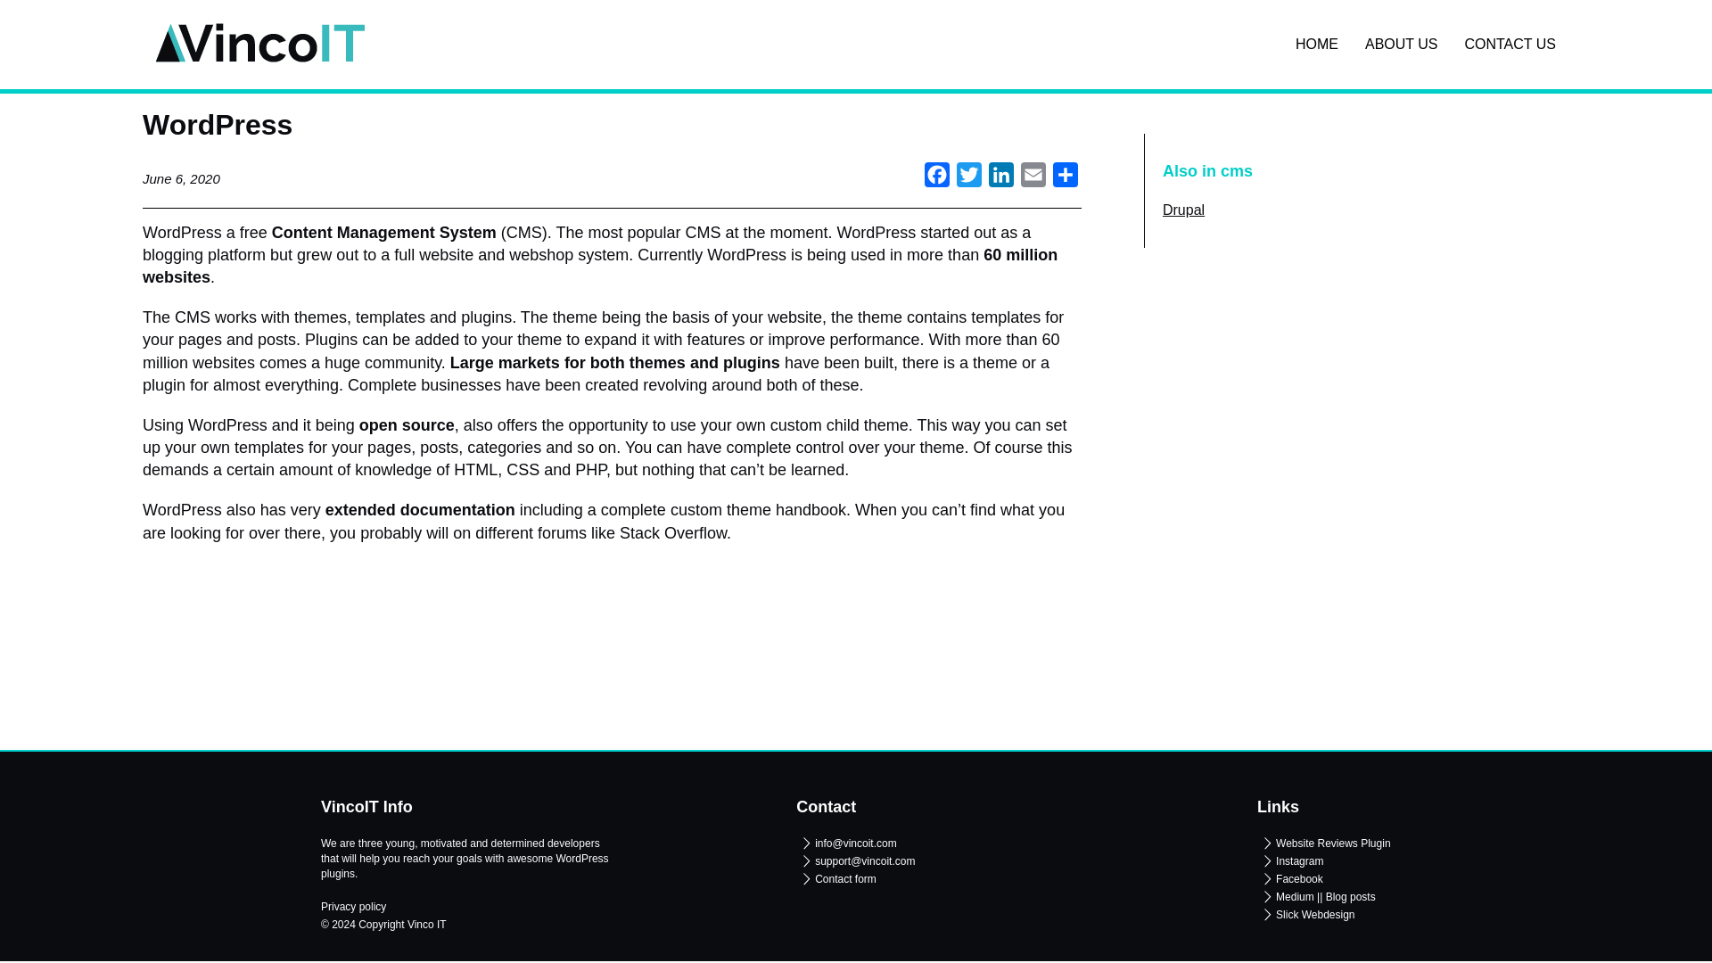 Image resolution: width=1712 pixels, height=963 pixels. I want to click on LinkedIn, so click(1000, 178).